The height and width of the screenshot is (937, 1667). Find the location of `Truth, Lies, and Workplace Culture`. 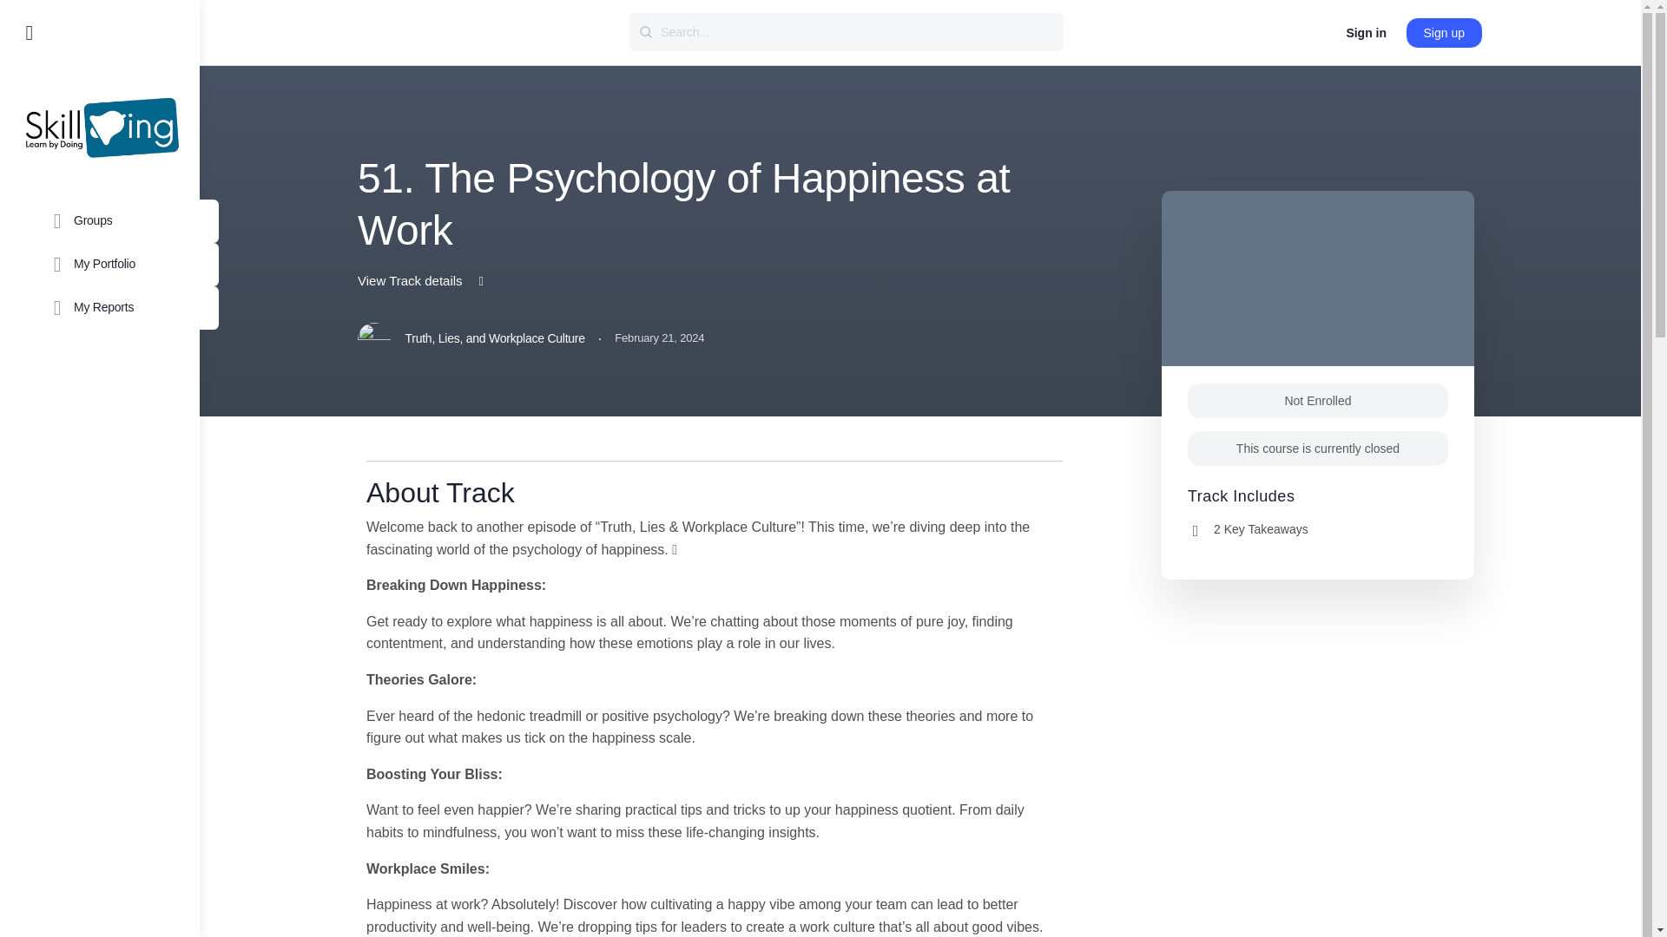

Truth, Lies, and Workplace Culture is located at coordinates (471, 338).